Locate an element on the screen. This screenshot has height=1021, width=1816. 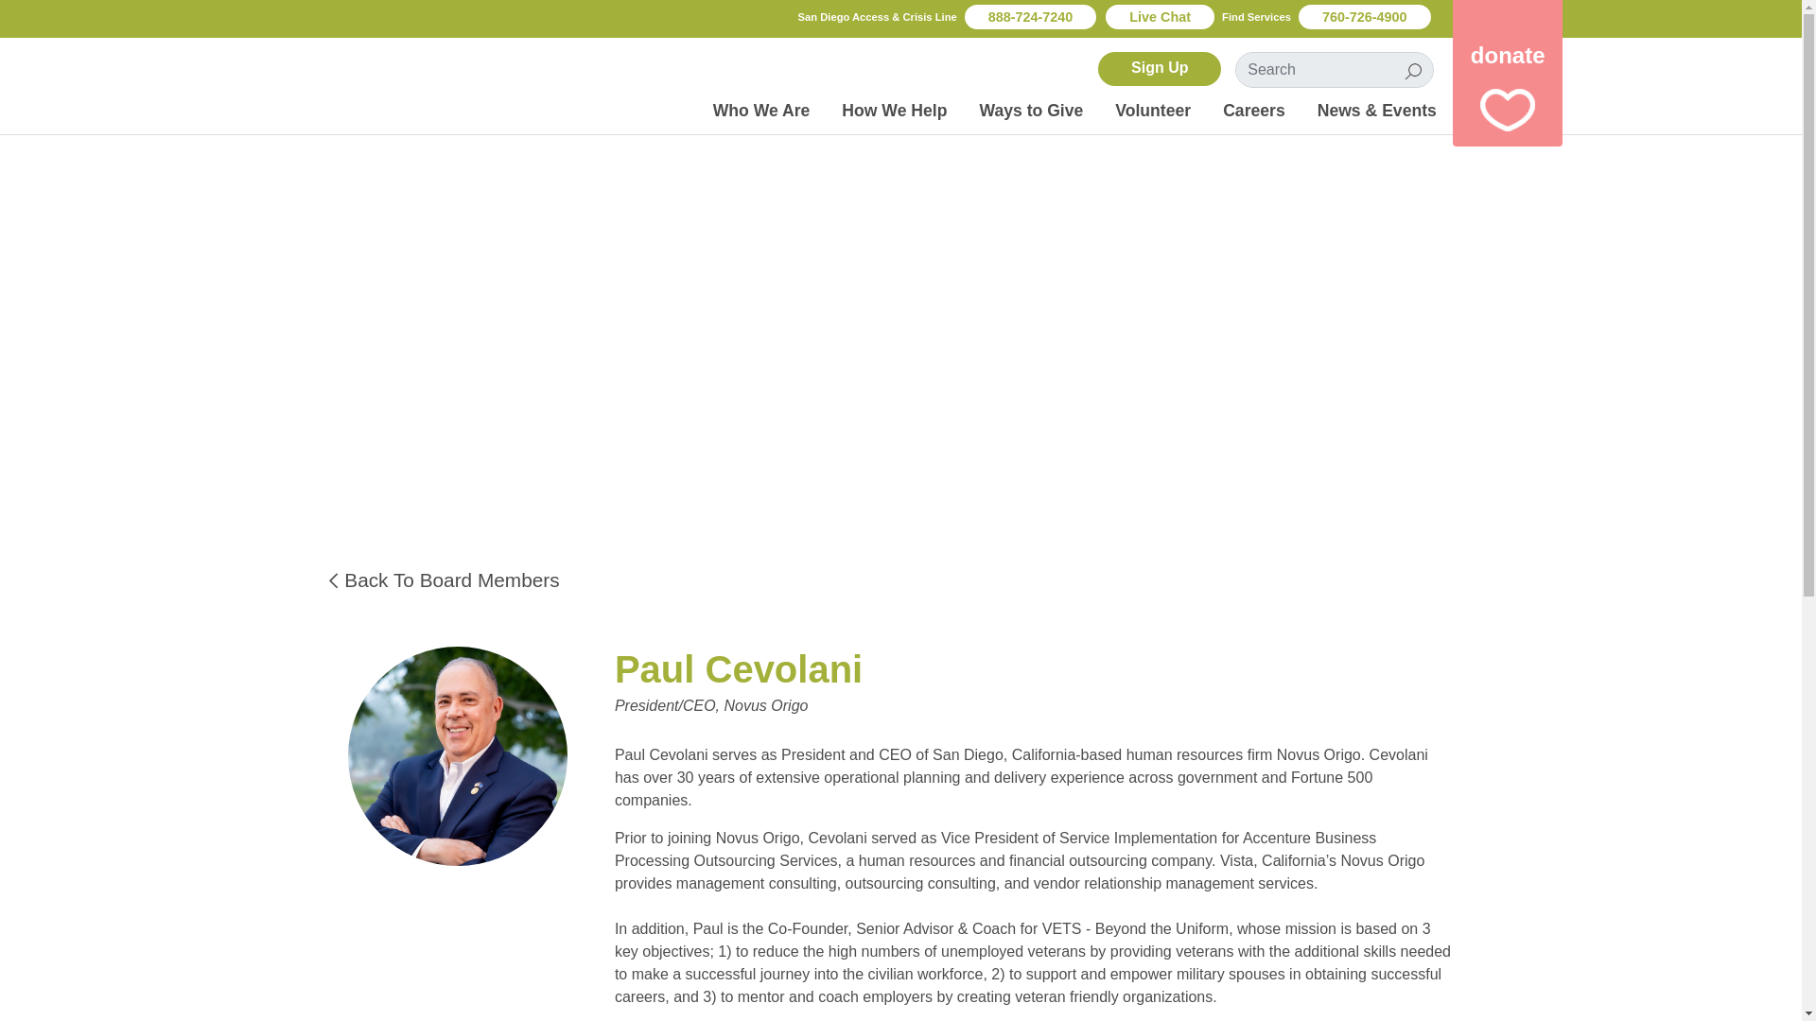
888-724-7240 is located at coordinates (1030, 17).